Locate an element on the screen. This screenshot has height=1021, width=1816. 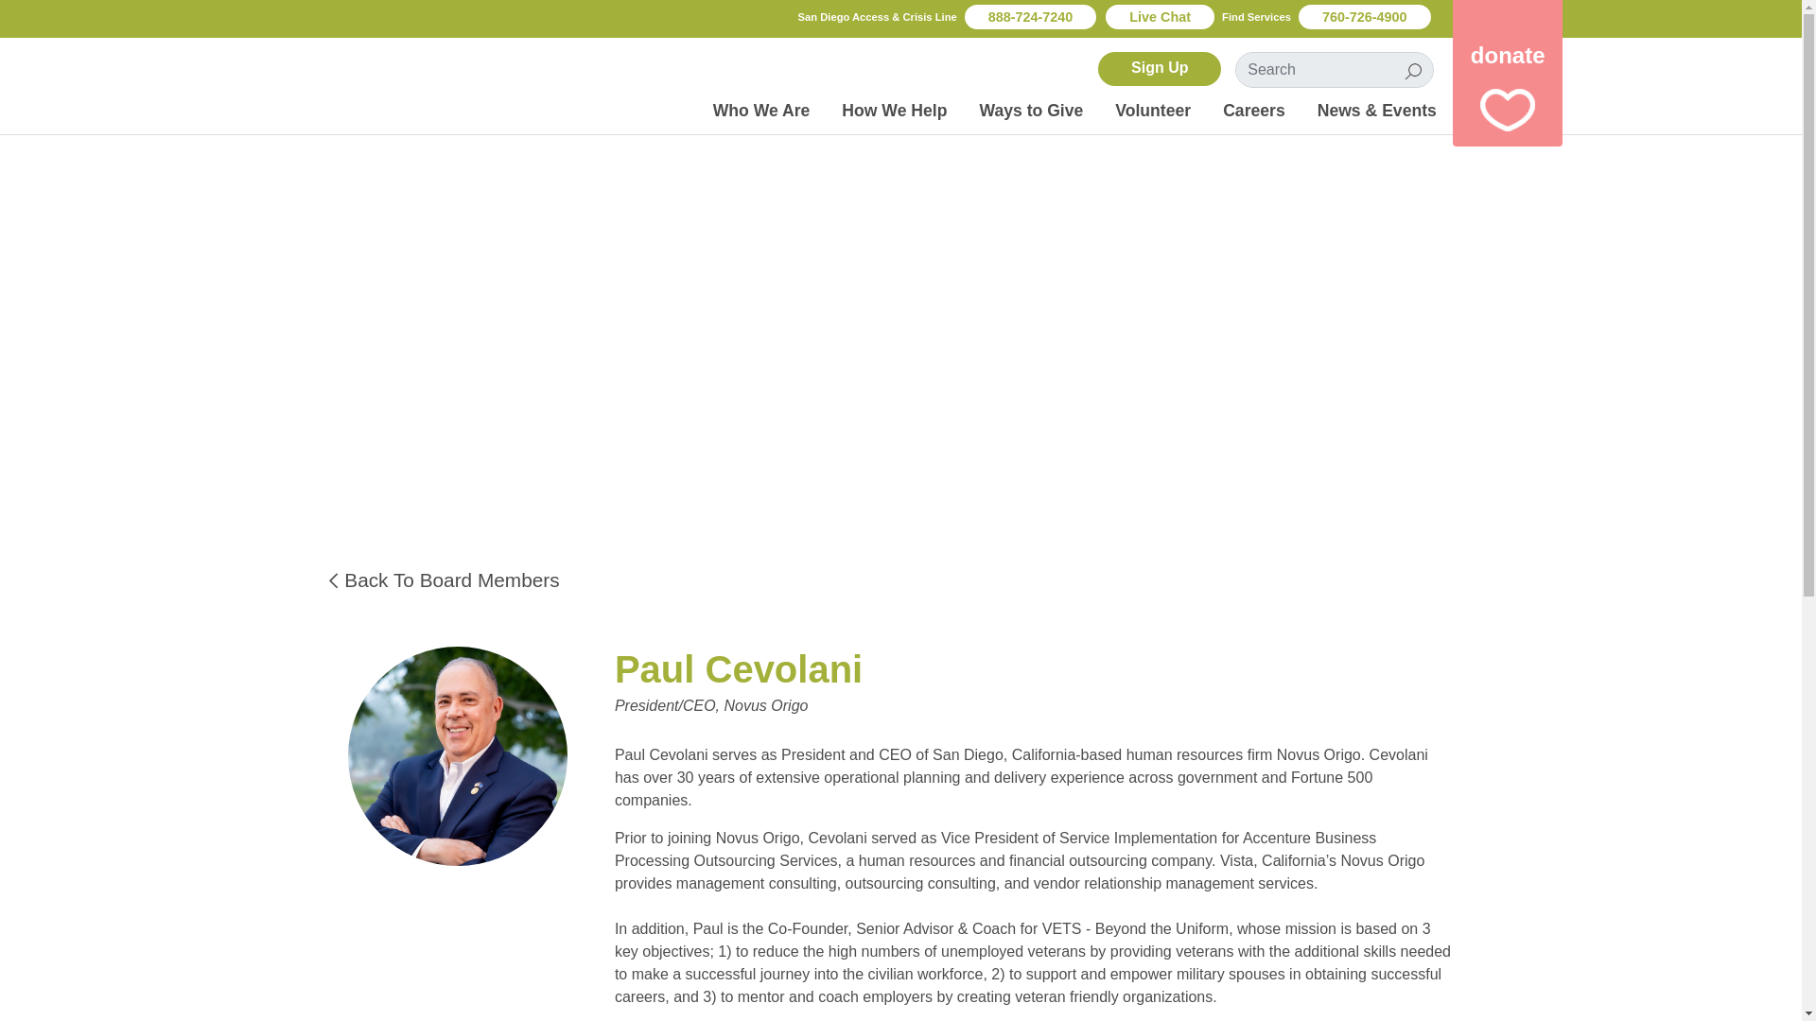
888-724-7240 is located at coordinates (1030, 17).